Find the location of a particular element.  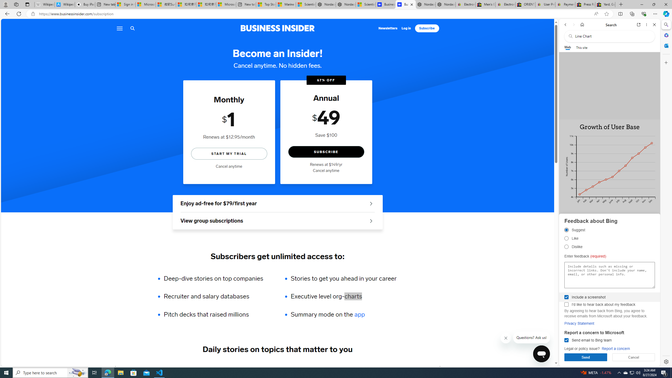

Search icon is located at coordinates (132, 28).